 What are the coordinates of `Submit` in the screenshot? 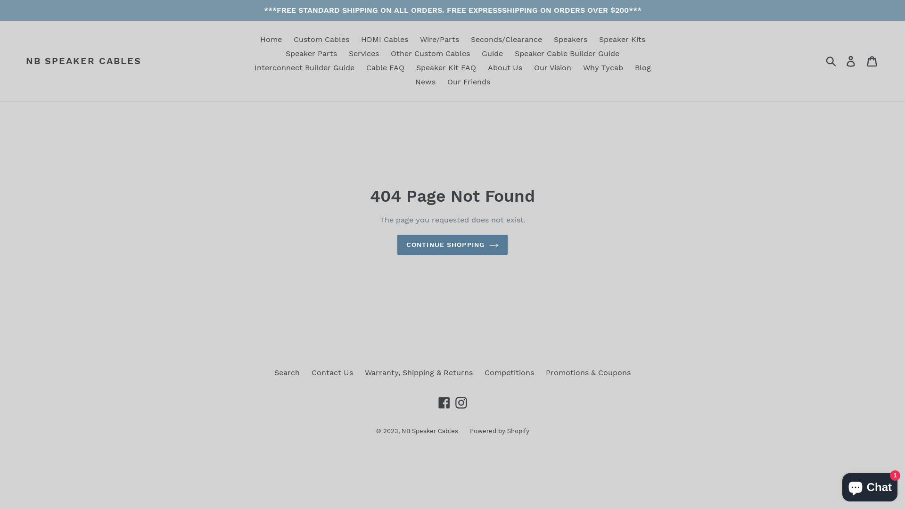 It's located at (831, 61).